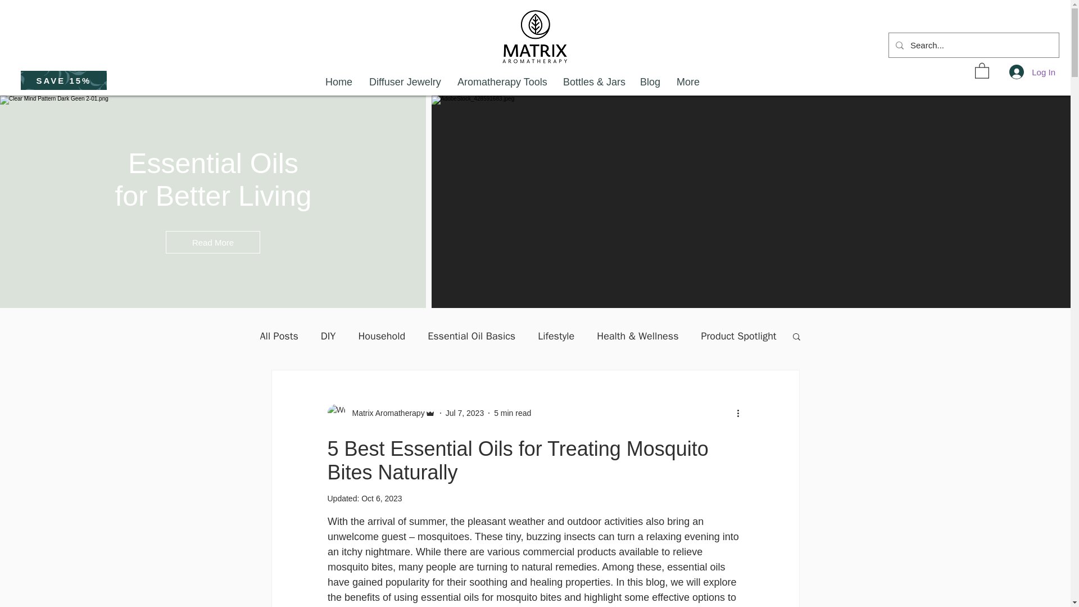  What do you see at coordinates (381, 499) in the screenshot?
I see `Oct 6, 2023` at bounding box center [381, 499].